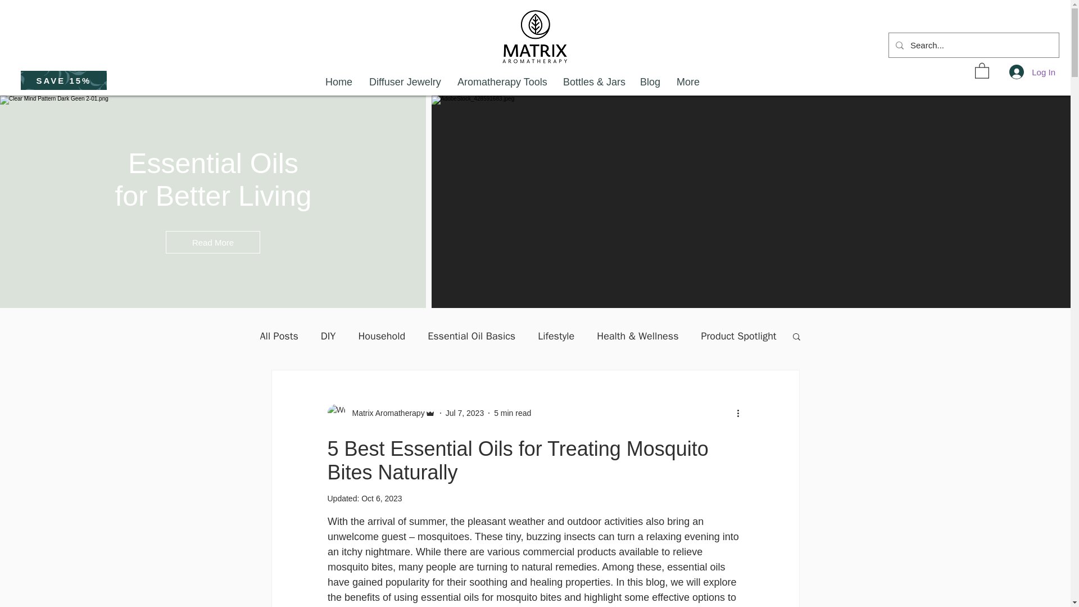  What do you see at coordinates (381, 499) in the screenshot?
I see `Oct 6, 2023` at bounding box center [381, 499].